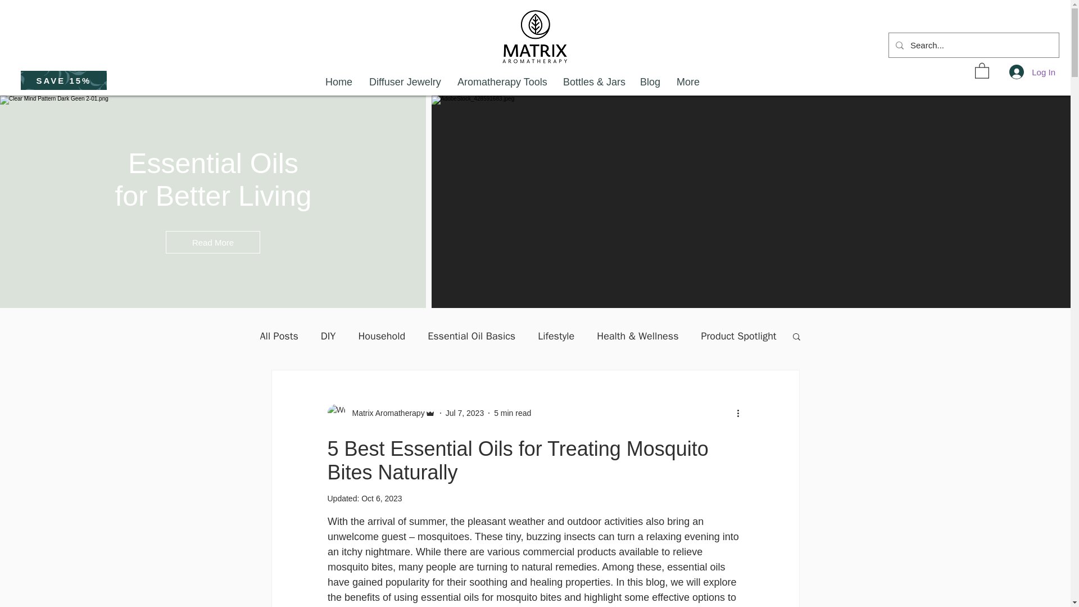  What do you see at coordinates (381, 499) in the screenshot?
I see `Oct 6, 2023` at bounding box center [381, 499].